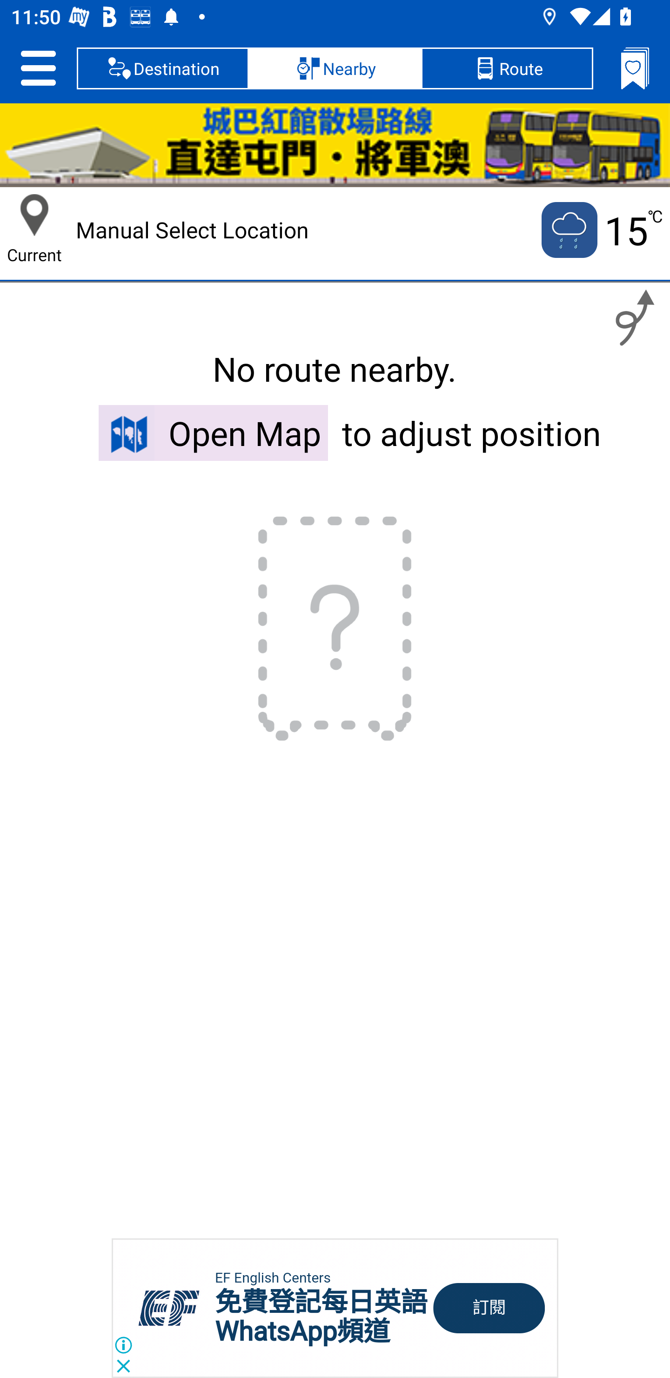 This screenshot has height=1378, width=670. I want to click on HKC, so click(335, 145).